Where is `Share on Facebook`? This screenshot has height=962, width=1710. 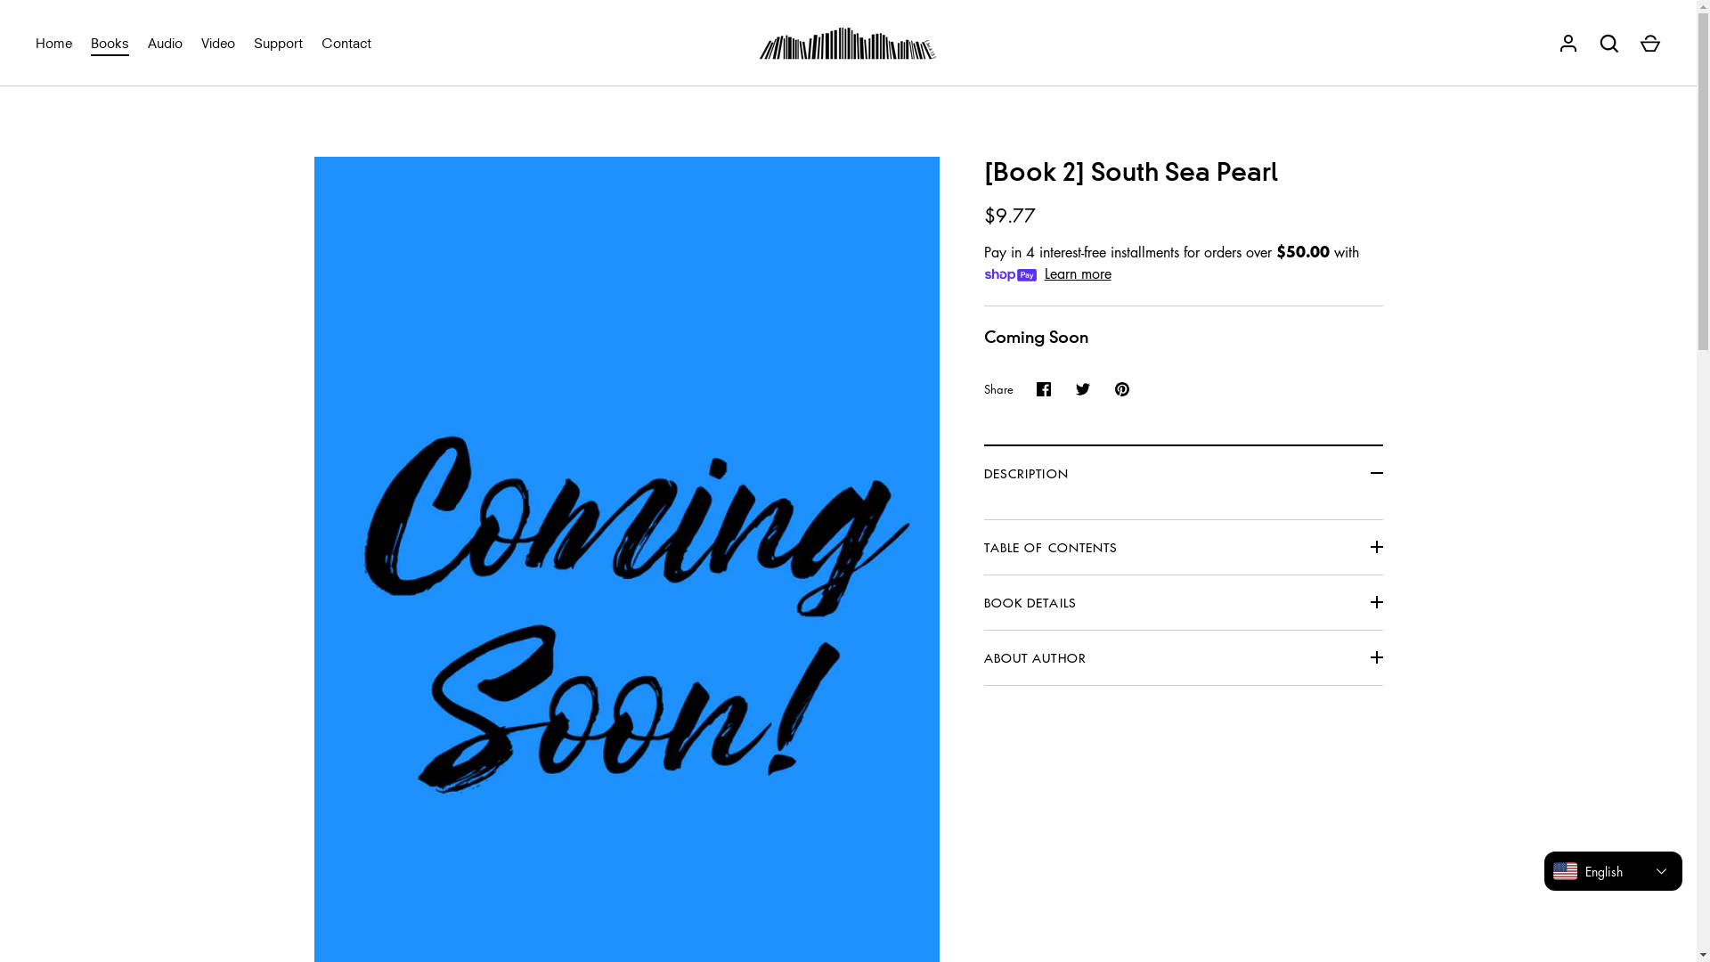 Share on Facebook is located at coordinates (1044, 389).